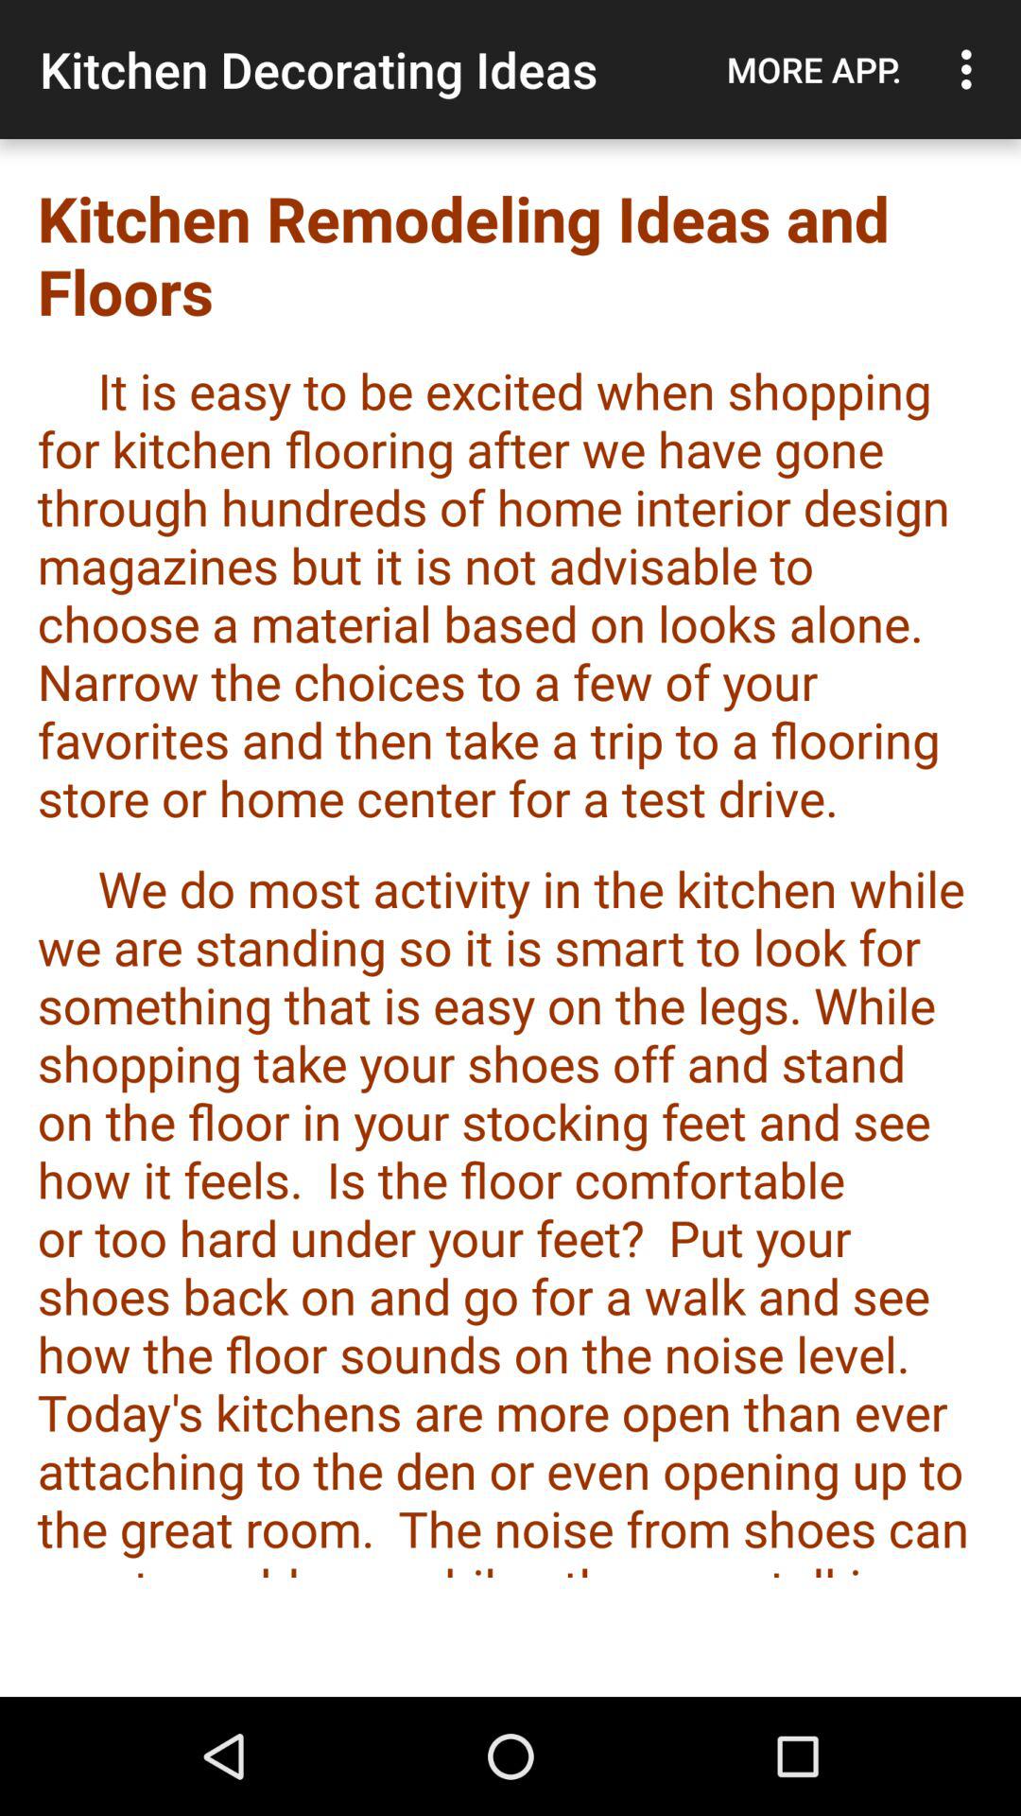 Image resolution: width=1021 pixels, height=1816 pixels. I want to click on flip until more app., so click(814, 69).